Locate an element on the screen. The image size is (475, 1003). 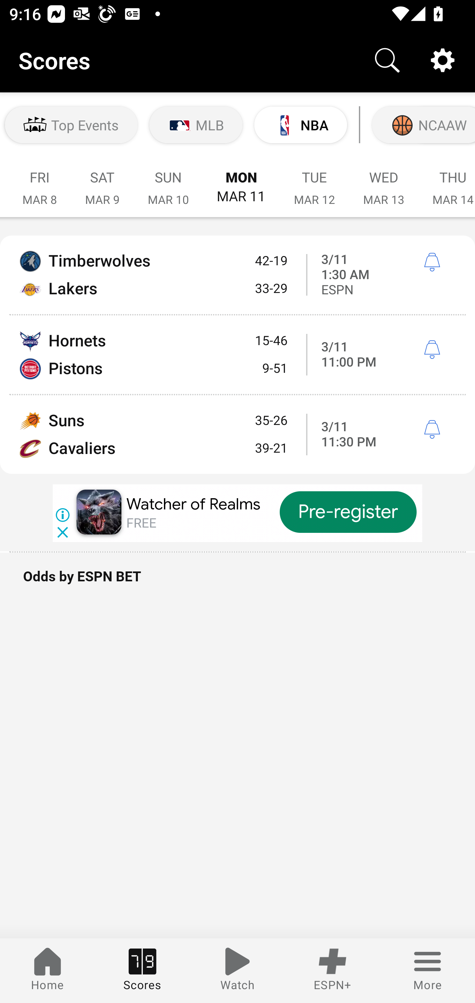
í is located at coordinates (432, 430).